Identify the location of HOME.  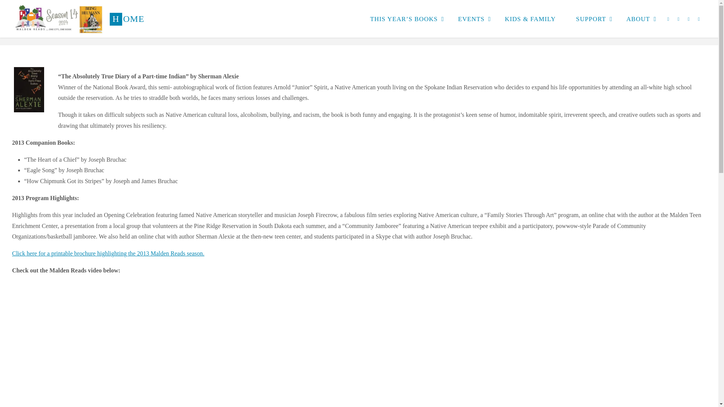
(127, 19).